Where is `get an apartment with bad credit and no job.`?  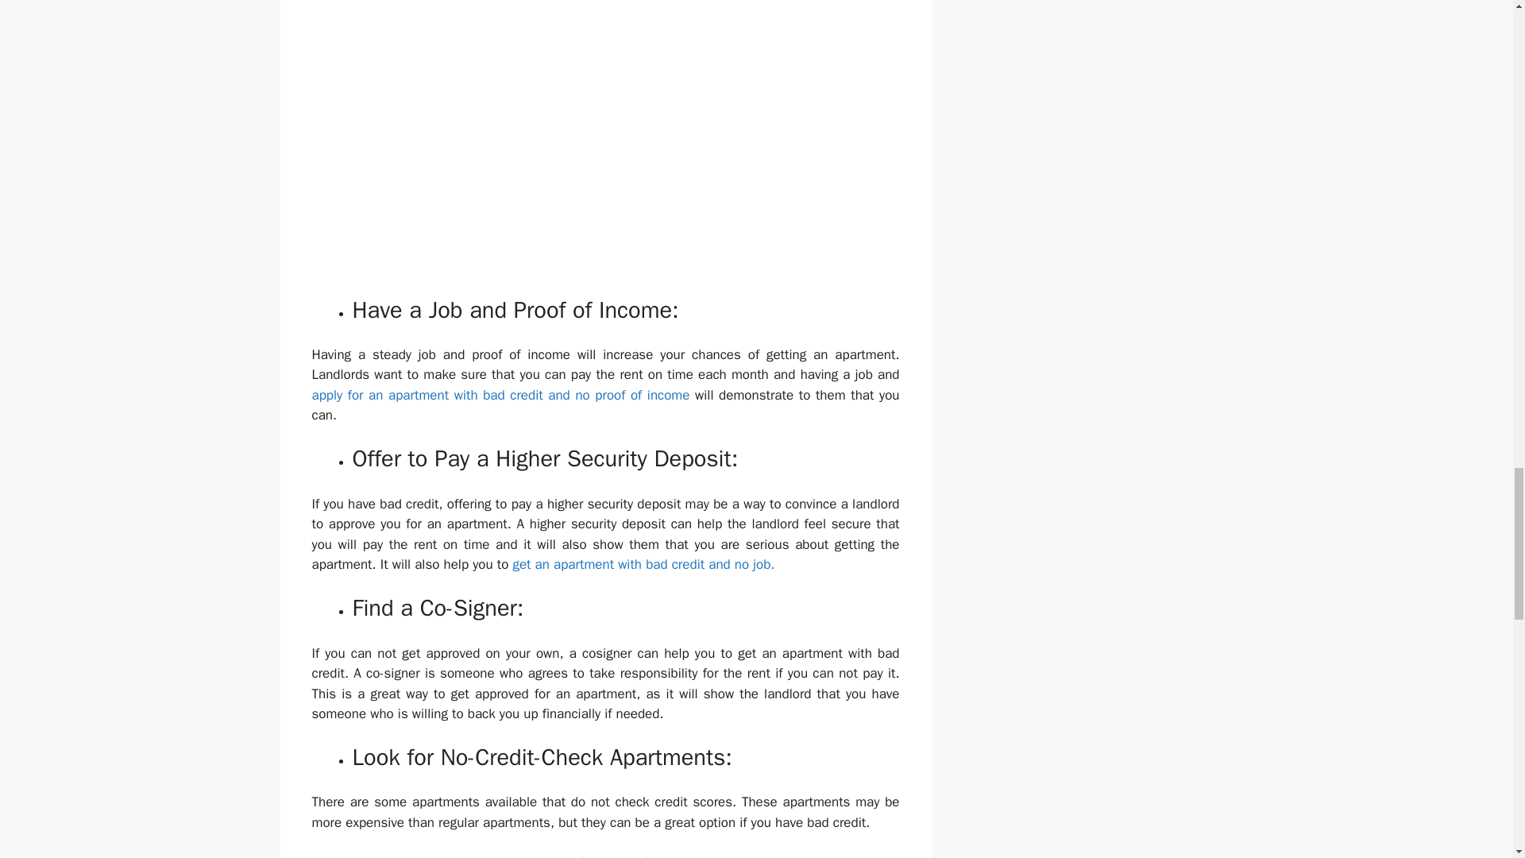 get an apartment with bad credit and no job. is located at coordinates (643, 564).